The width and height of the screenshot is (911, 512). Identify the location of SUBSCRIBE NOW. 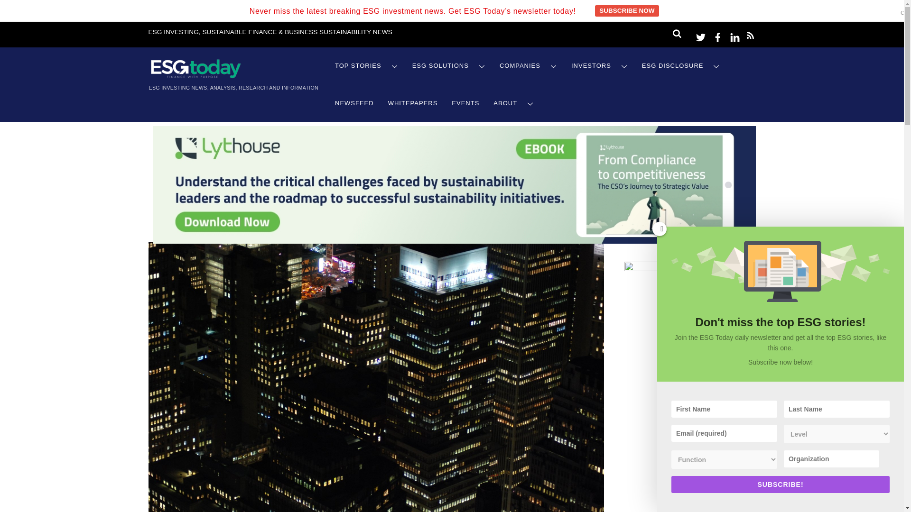
(626, 10).